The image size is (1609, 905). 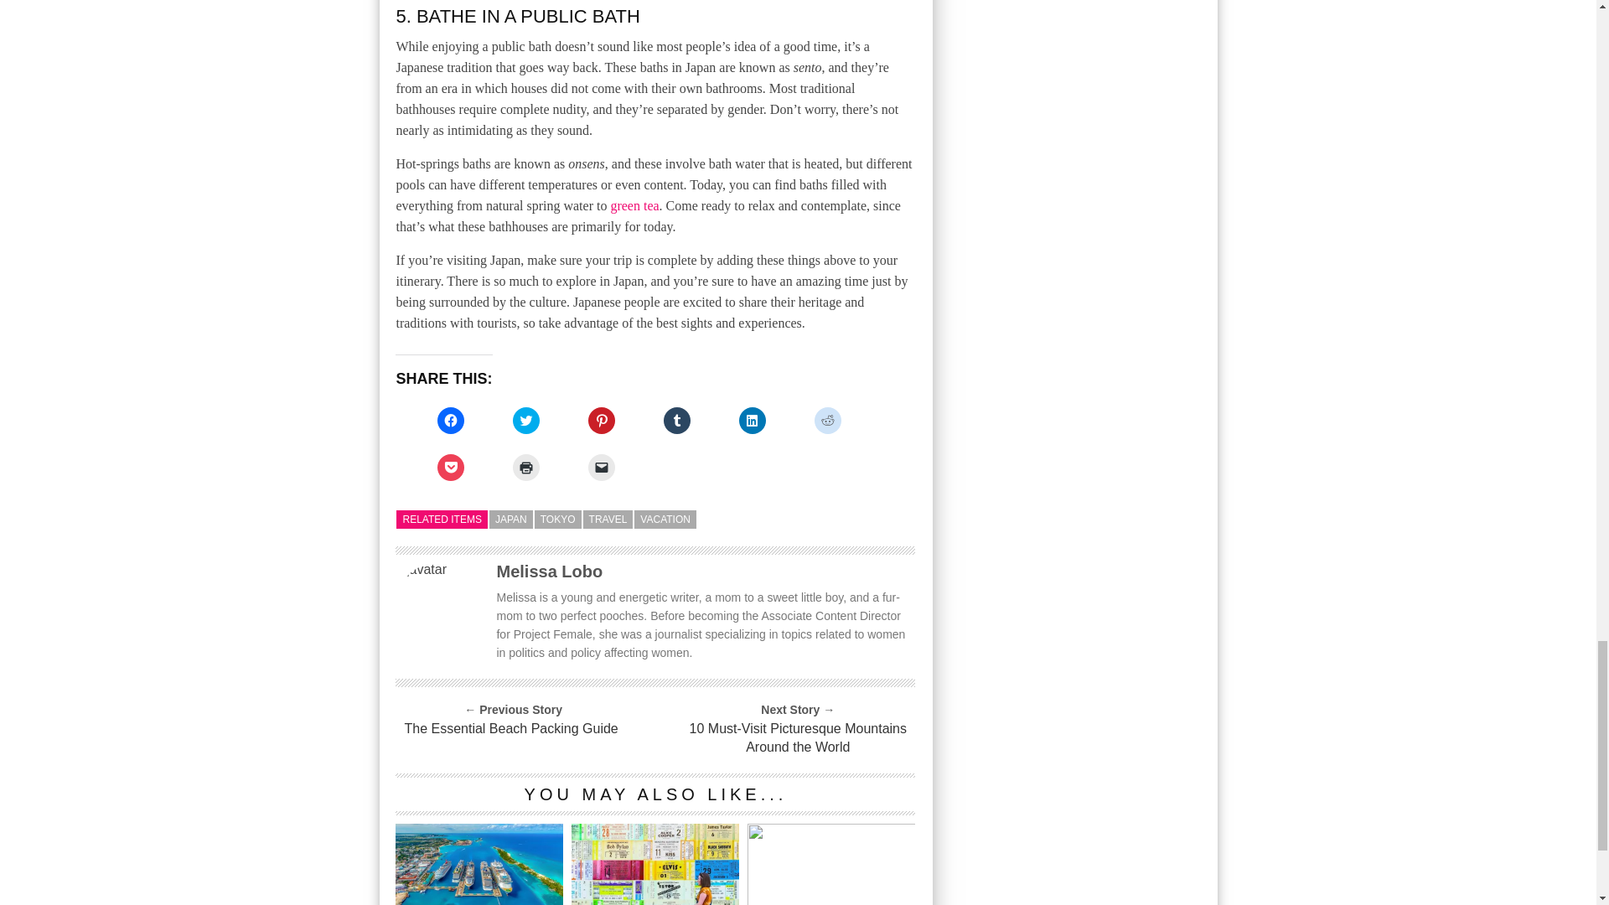 What do you see at coordinates (828, 421) in the screenshot?
I see `Click to share on Reddit` at bounding box center [828, 421].